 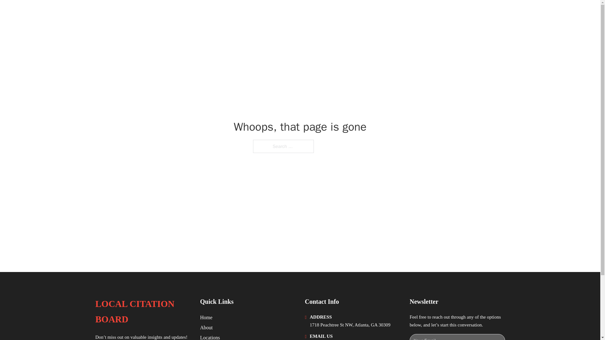 What do you see at coordinates (206, 317) in the screenshot?
I see `Home` at bounding box center [206, 317].